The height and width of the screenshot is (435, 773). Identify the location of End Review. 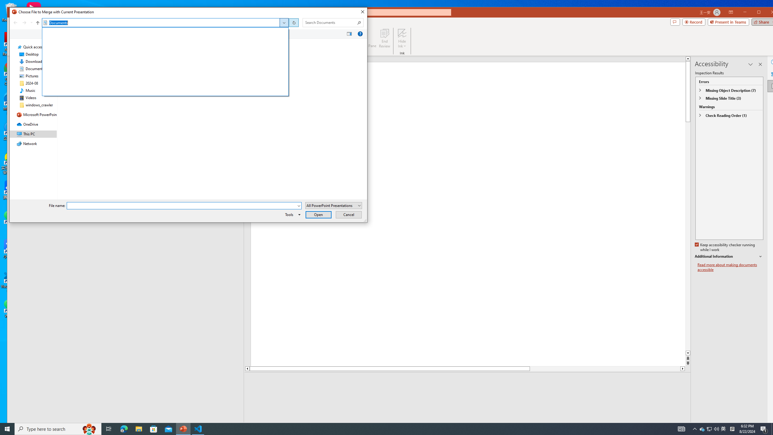
(384, 38).